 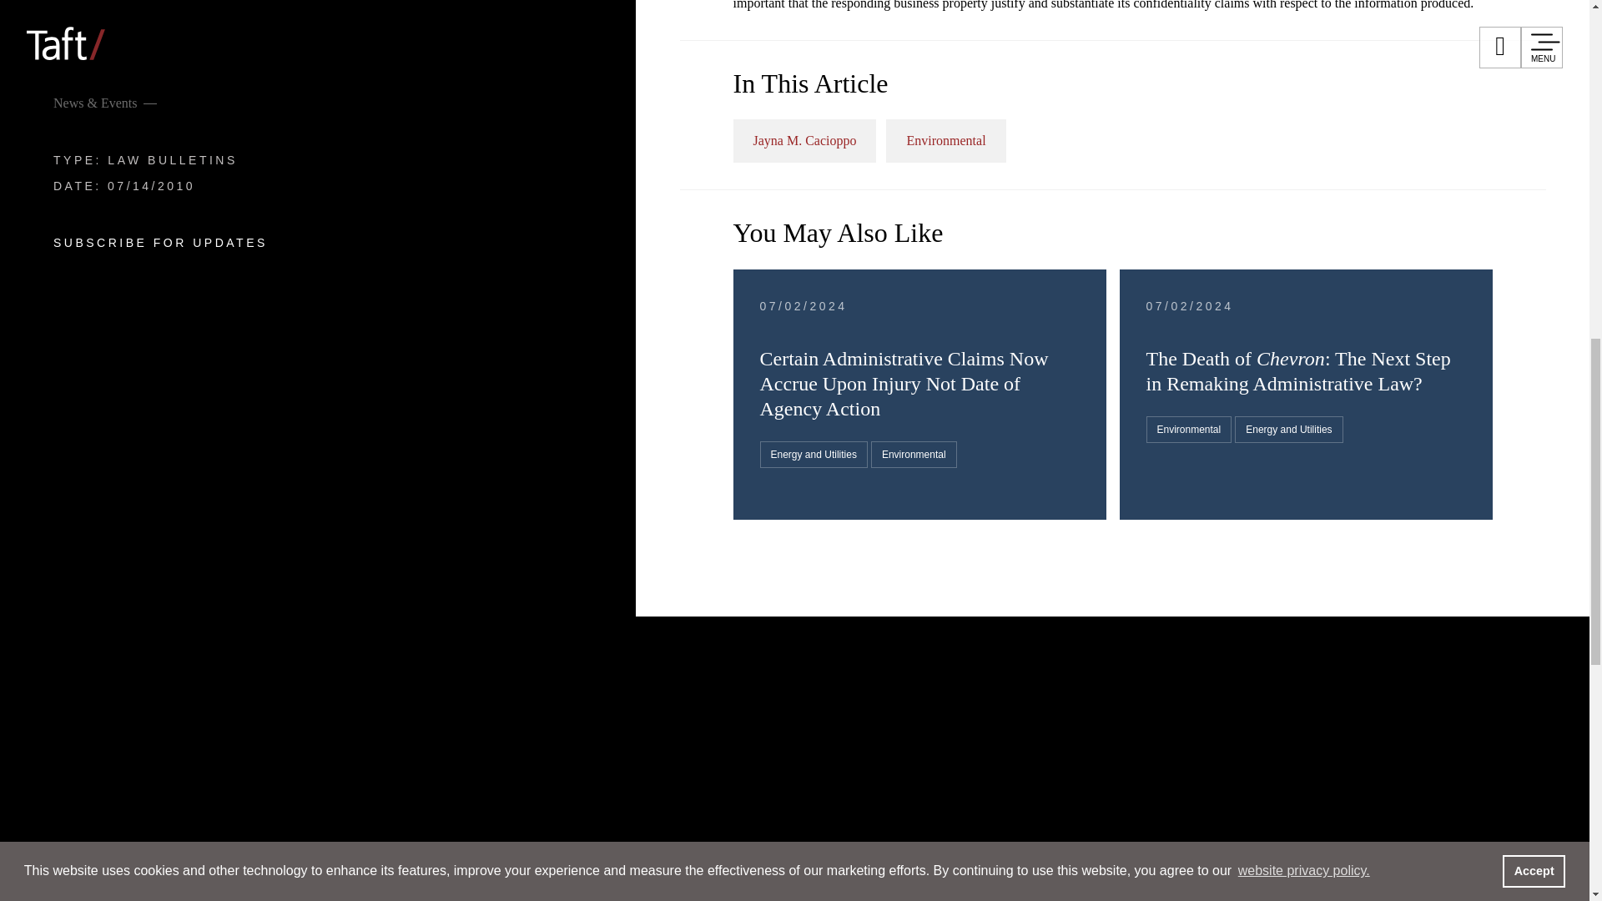 I want to click on Services, so click(x=159, y=292).